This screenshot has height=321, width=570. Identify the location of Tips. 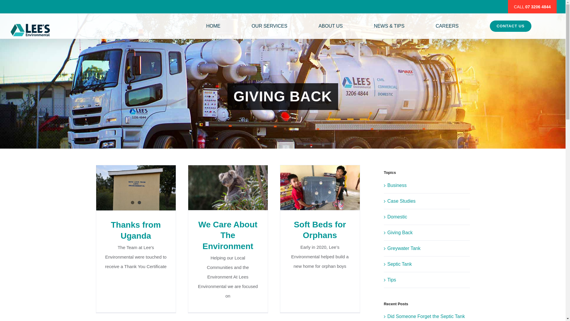
(427, 280).